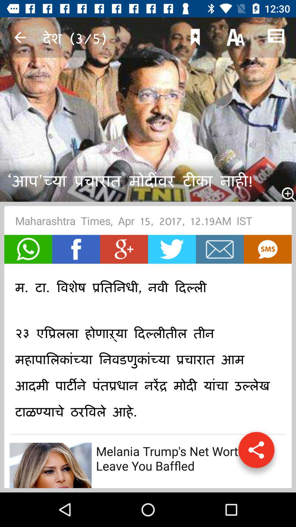  Describe the element at coordinates (220, 249) in the screenshot. I see `open mail` at that location.